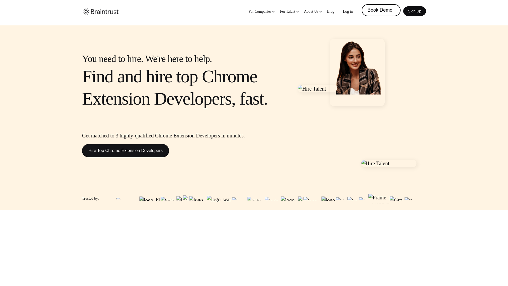 The height and width of the screenshot is (286, 508). What do you see at coordinates (125, 151) in the screenshot?
I see `Hire Top Chrome Extension Developers` at bounding box center [125, 151].